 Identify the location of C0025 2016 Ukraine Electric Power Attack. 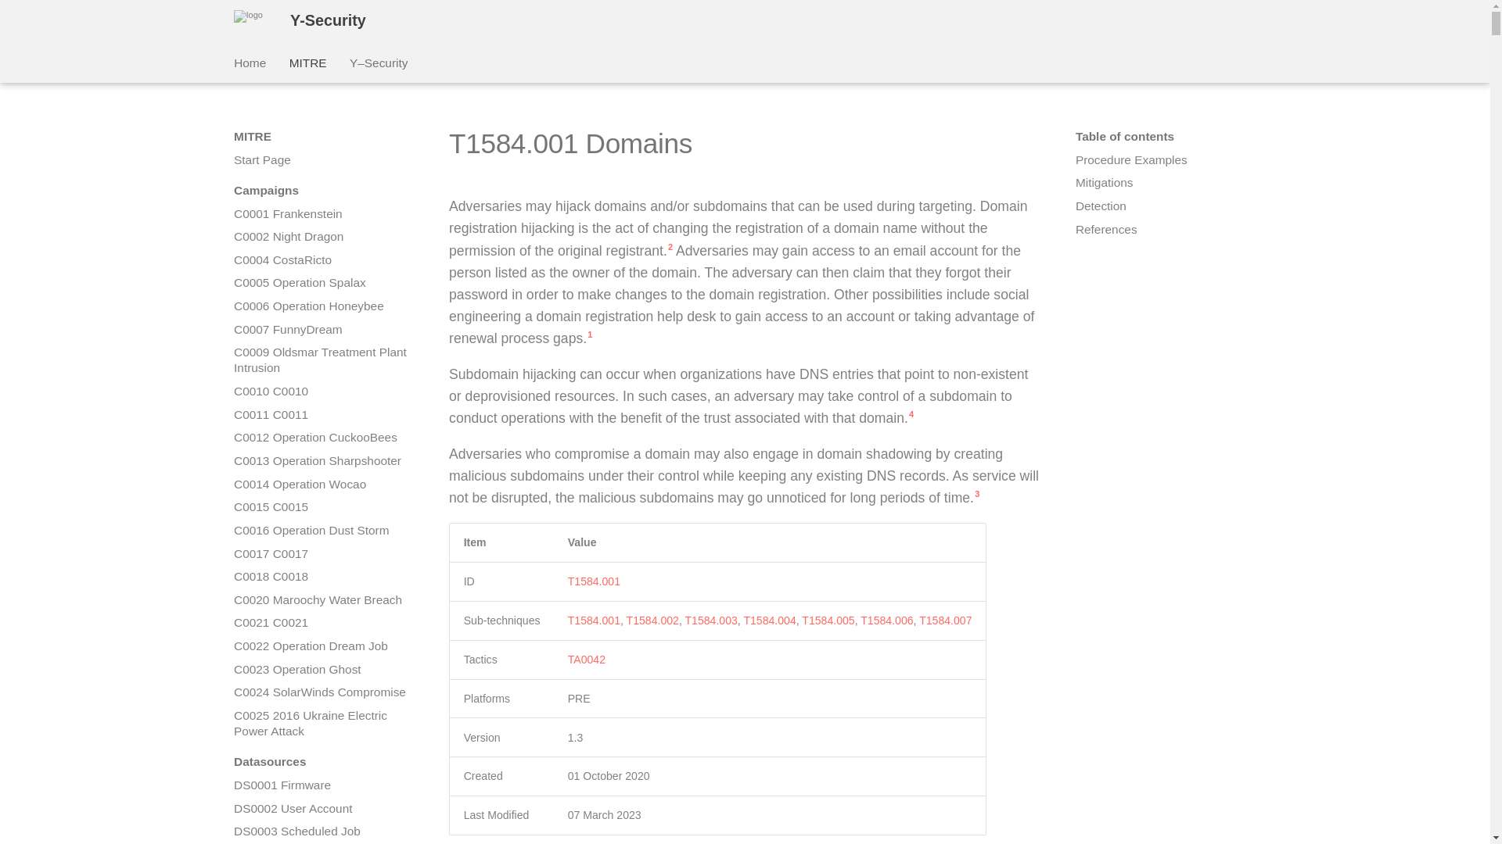
(322, 724).